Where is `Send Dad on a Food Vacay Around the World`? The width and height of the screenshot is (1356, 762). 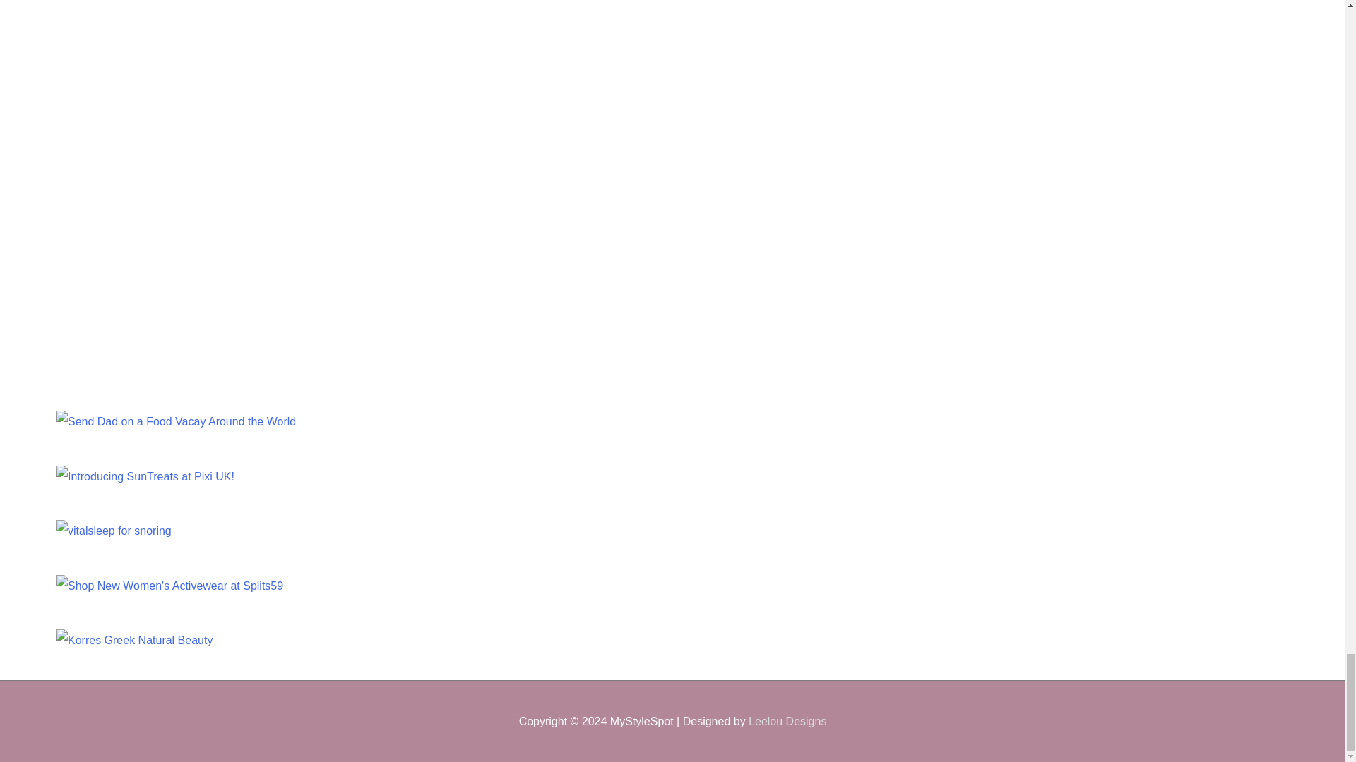 Send Dad on a Food Vacay Around the World is located at coordinates (176, 422).